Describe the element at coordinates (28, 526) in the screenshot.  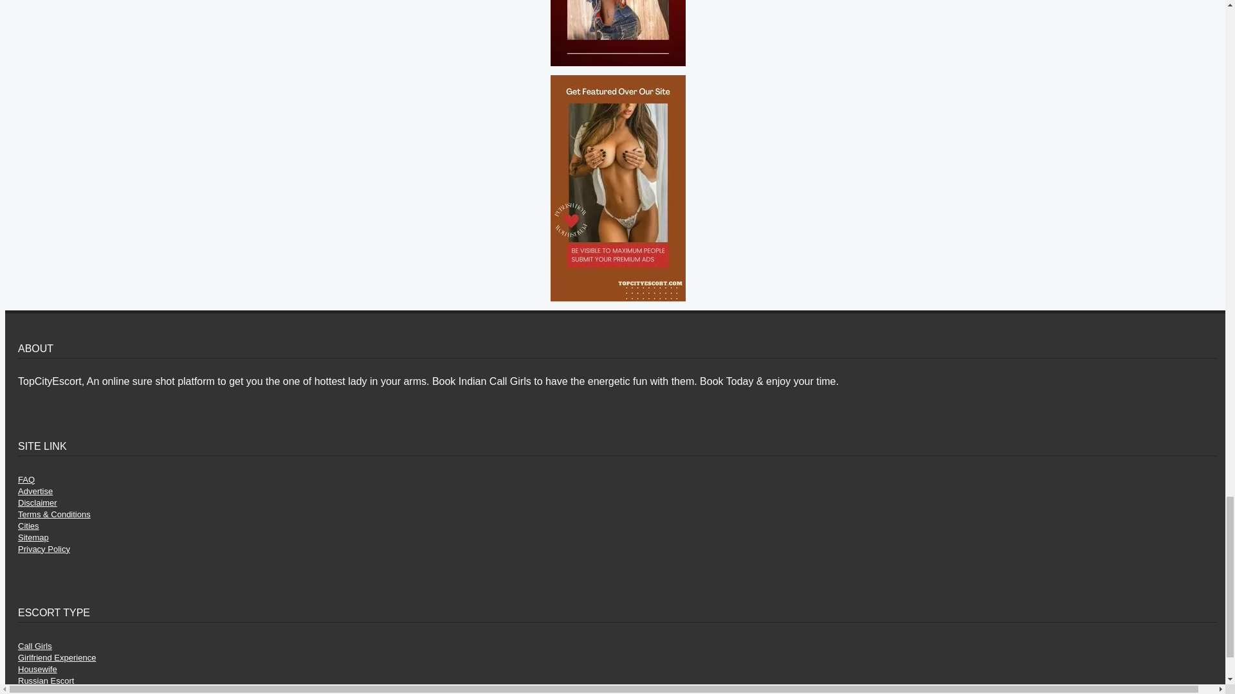
I see `Cities` at that location.